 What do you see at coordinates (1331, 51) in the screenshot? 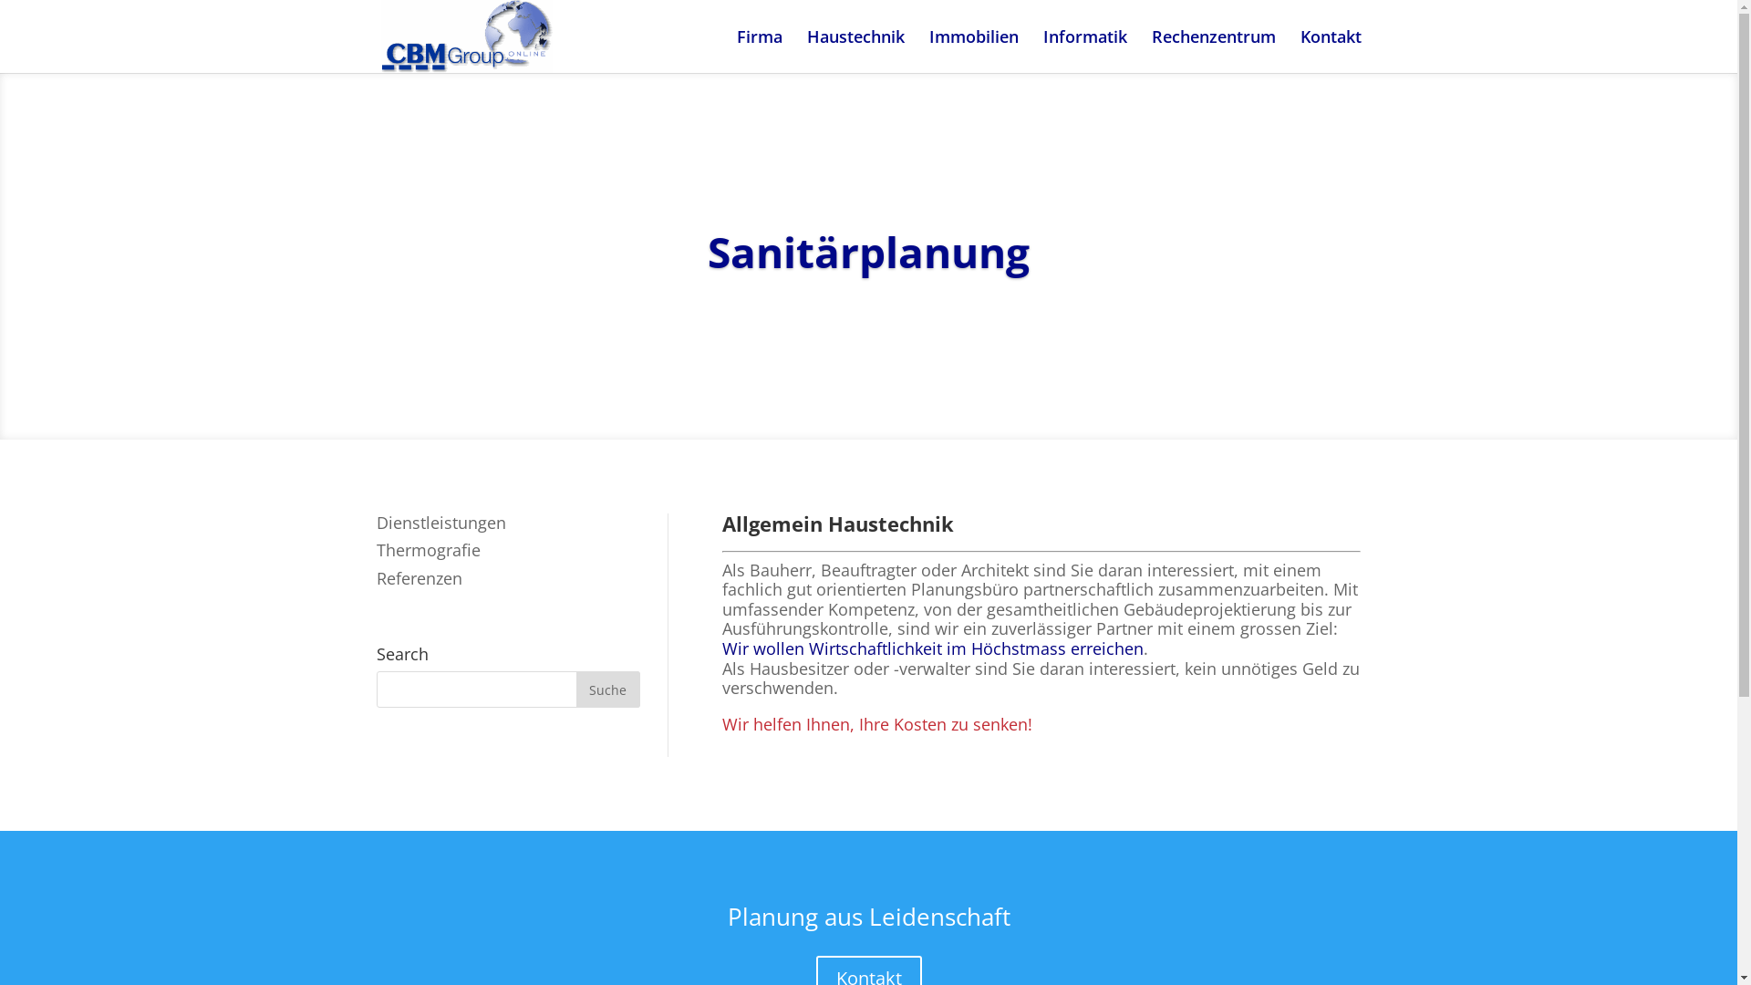
I see `Kontakt` at bounding box center [1331, 51].